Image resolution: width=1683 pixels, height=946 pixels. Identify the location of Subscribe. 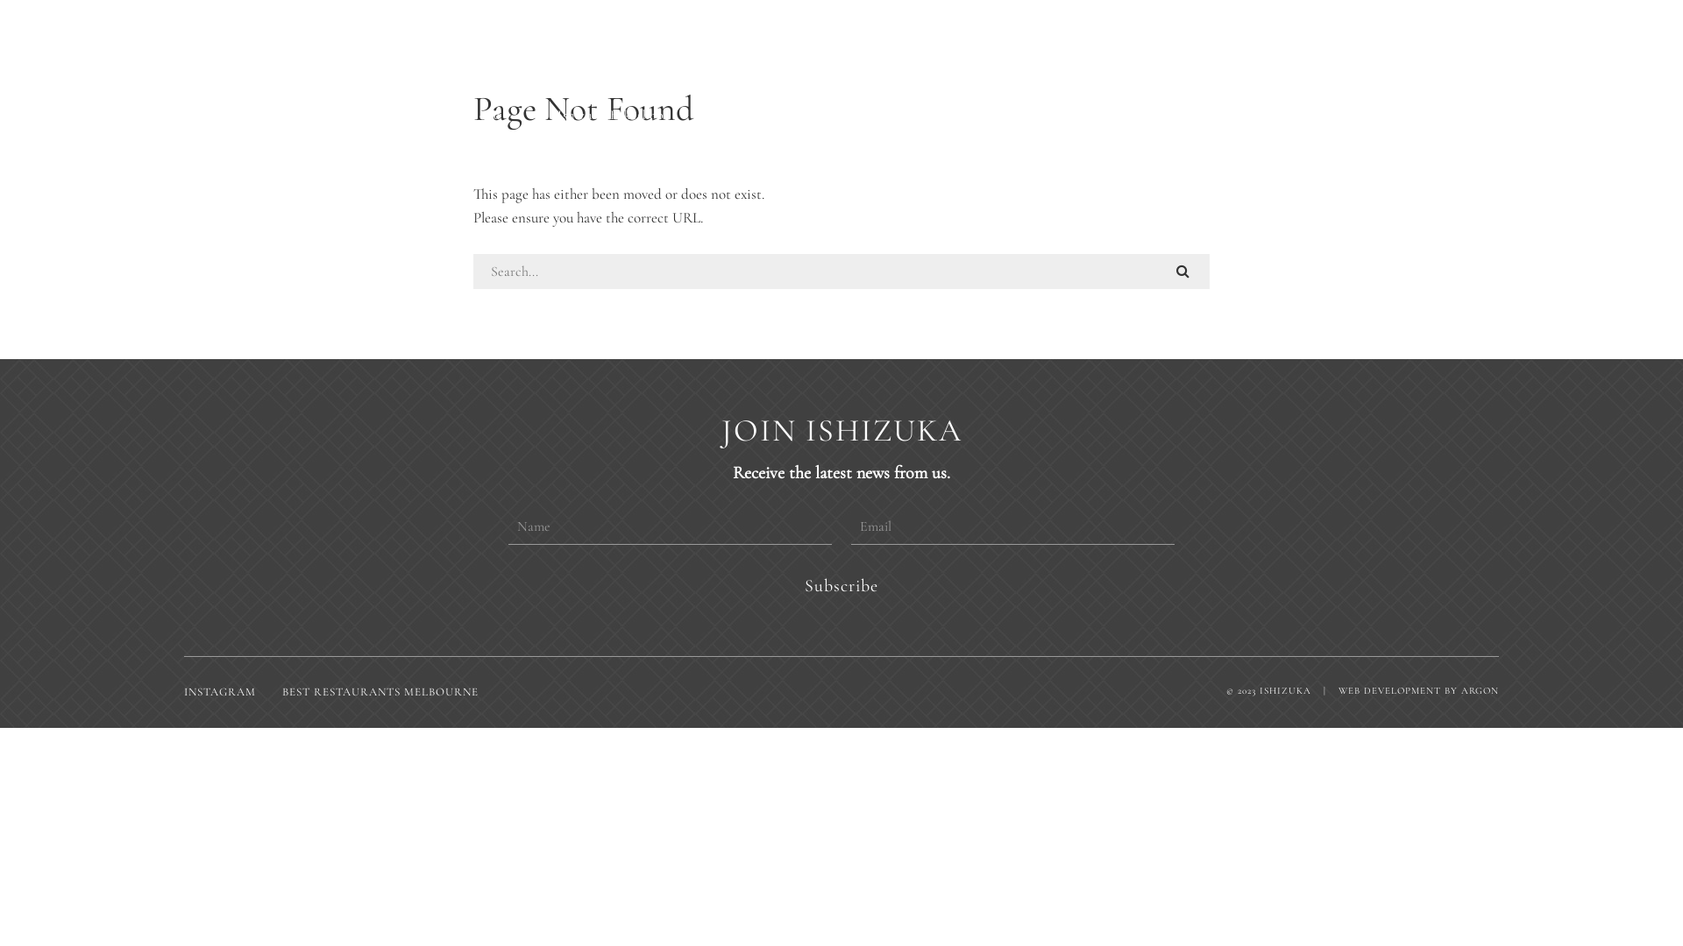
(841, 586).